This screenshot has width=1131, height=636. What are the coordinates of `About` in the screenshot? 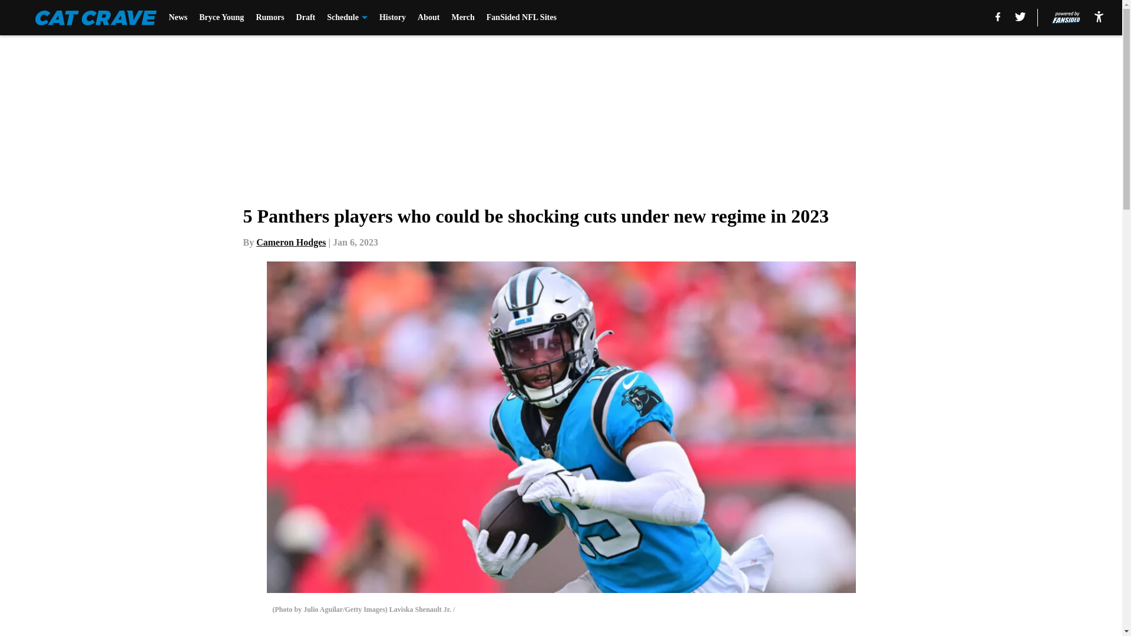 It's located at (428, 18).